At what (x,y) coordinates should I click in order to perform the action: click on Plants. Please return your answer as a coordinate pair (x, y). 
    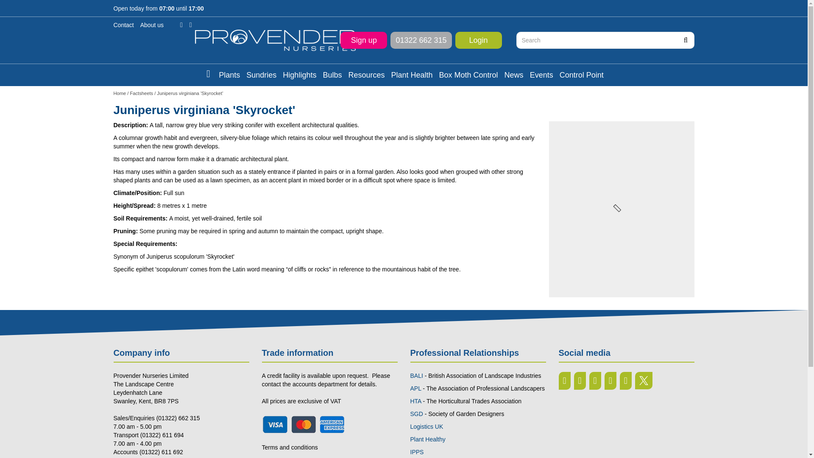
    Looking at the image, I should click on (229, 75).